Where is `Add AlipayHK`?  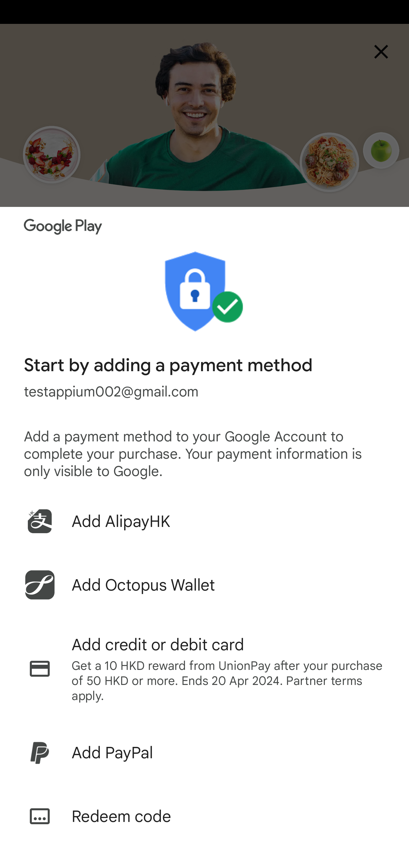 Add AlipayHK is located at coordinates (204, 521).